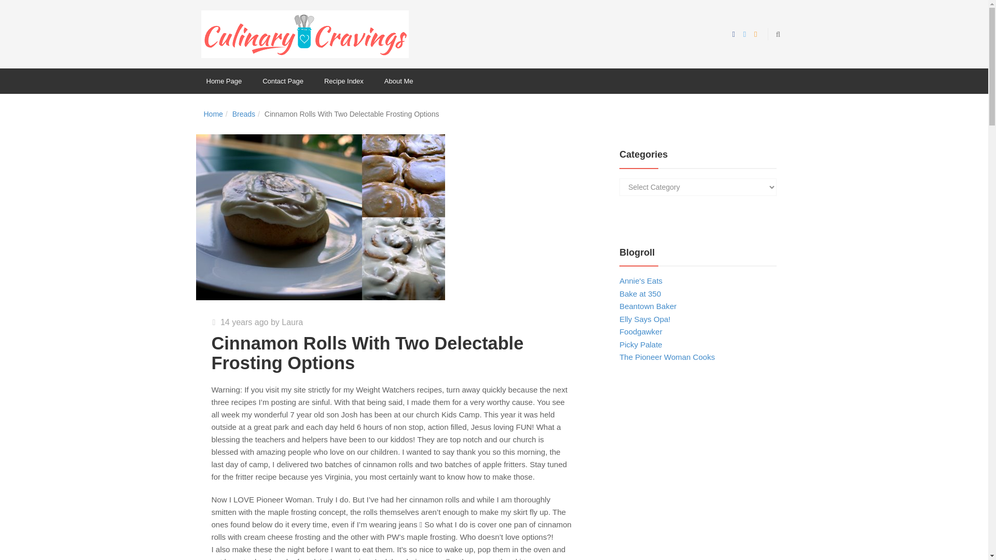  I want to click on Laura, so click(292, 322).